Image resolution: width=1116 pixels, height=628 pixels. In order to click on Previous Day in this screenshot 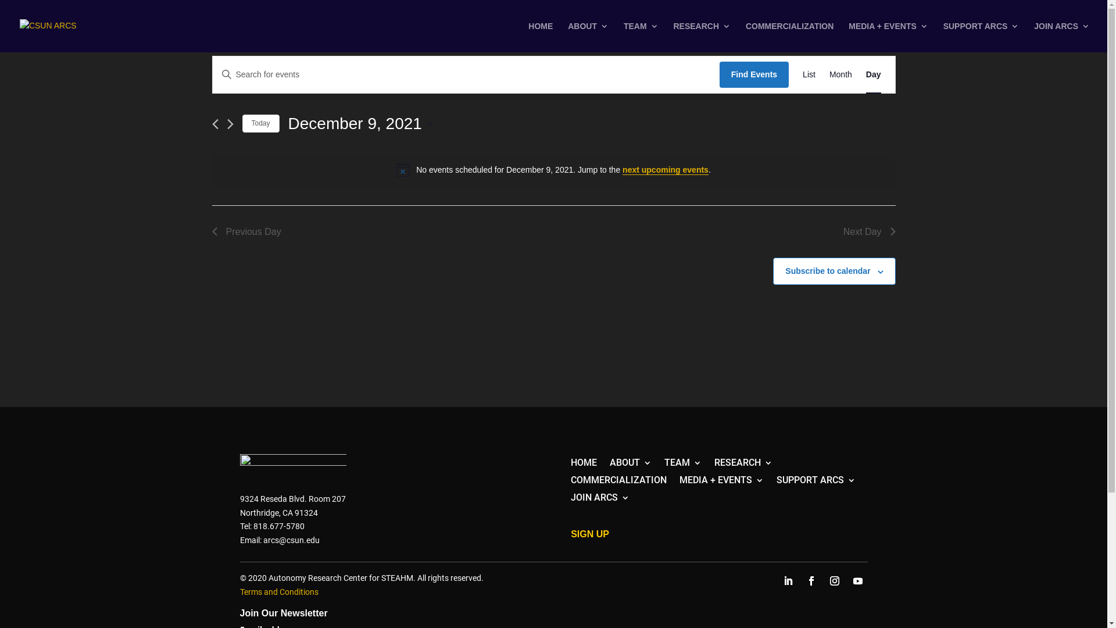, I will do `click(246, 232)`.